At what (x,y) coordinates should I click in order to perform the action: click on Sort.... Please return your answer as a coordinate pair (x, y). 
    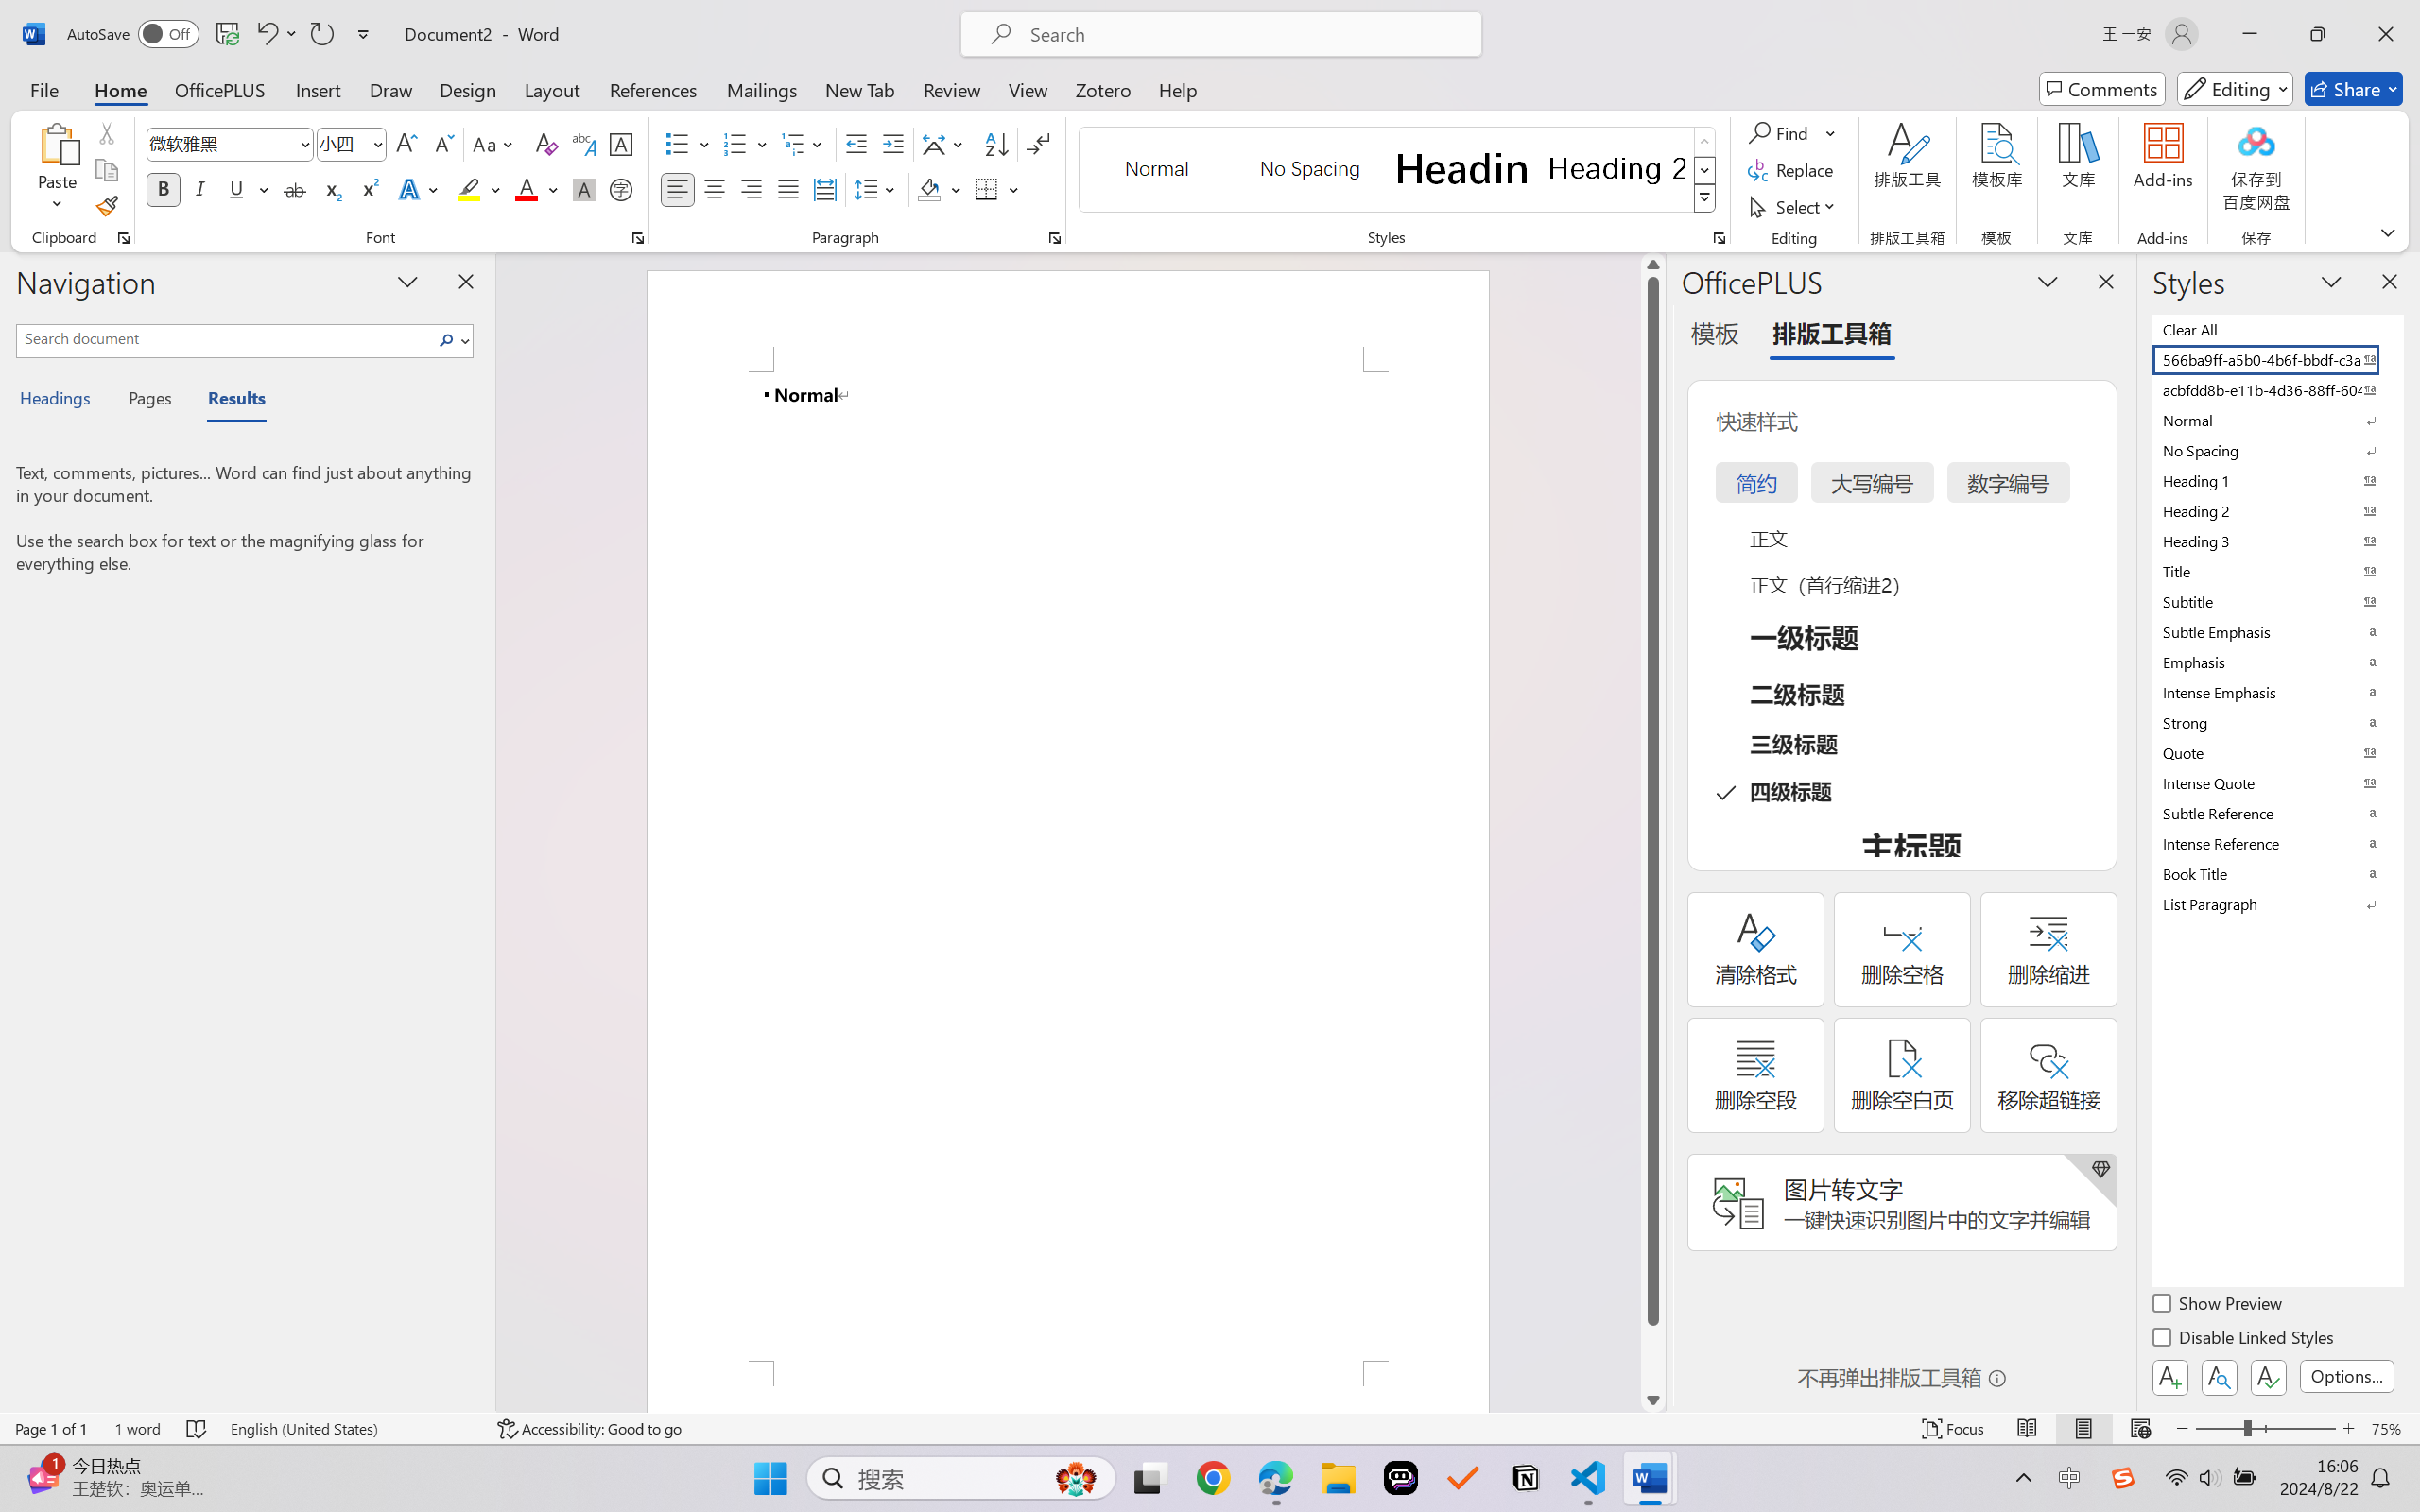
    Looking at the image, I should click on (996, 144).